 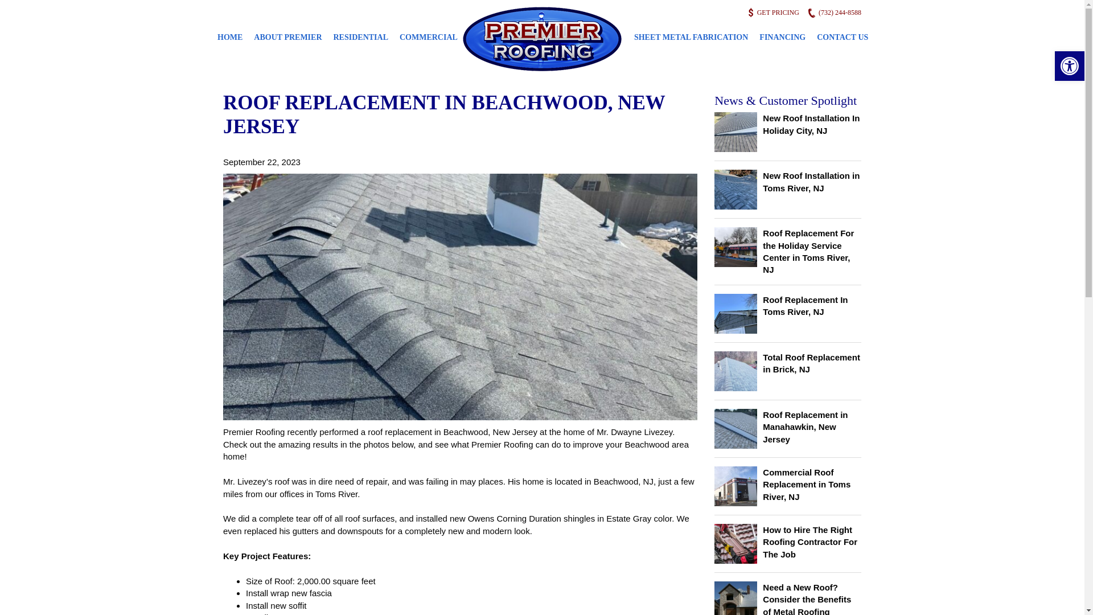 What do you see at coordinates (361, 30) in the screenshot?
I see `RESIDENTIAL` at bounding box center [361, 30].